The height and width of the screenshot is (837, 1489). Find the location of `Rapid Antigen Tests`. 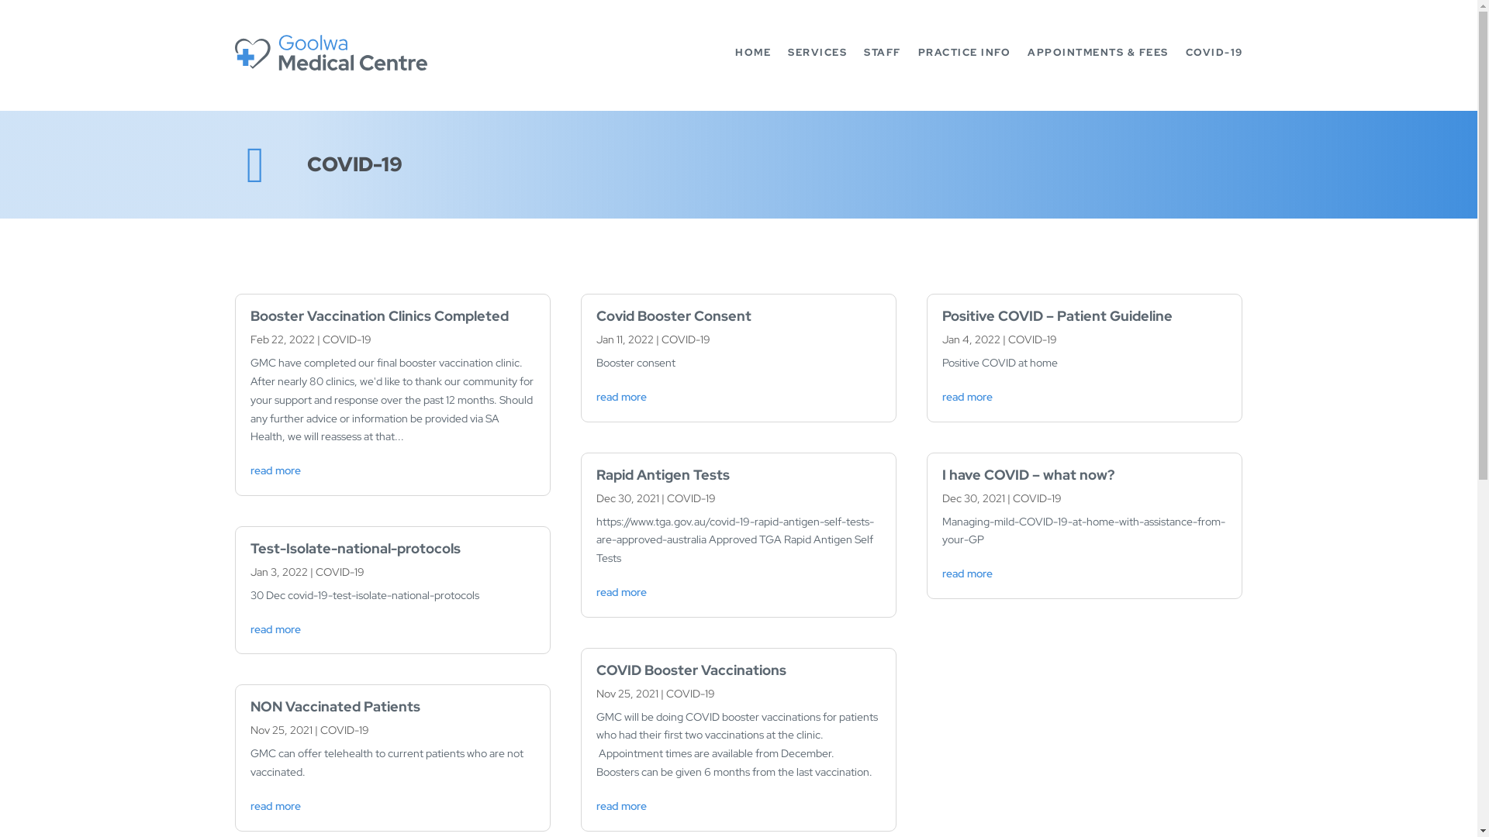

Rapid Antigen Tests is located at coordinates (663, 474).